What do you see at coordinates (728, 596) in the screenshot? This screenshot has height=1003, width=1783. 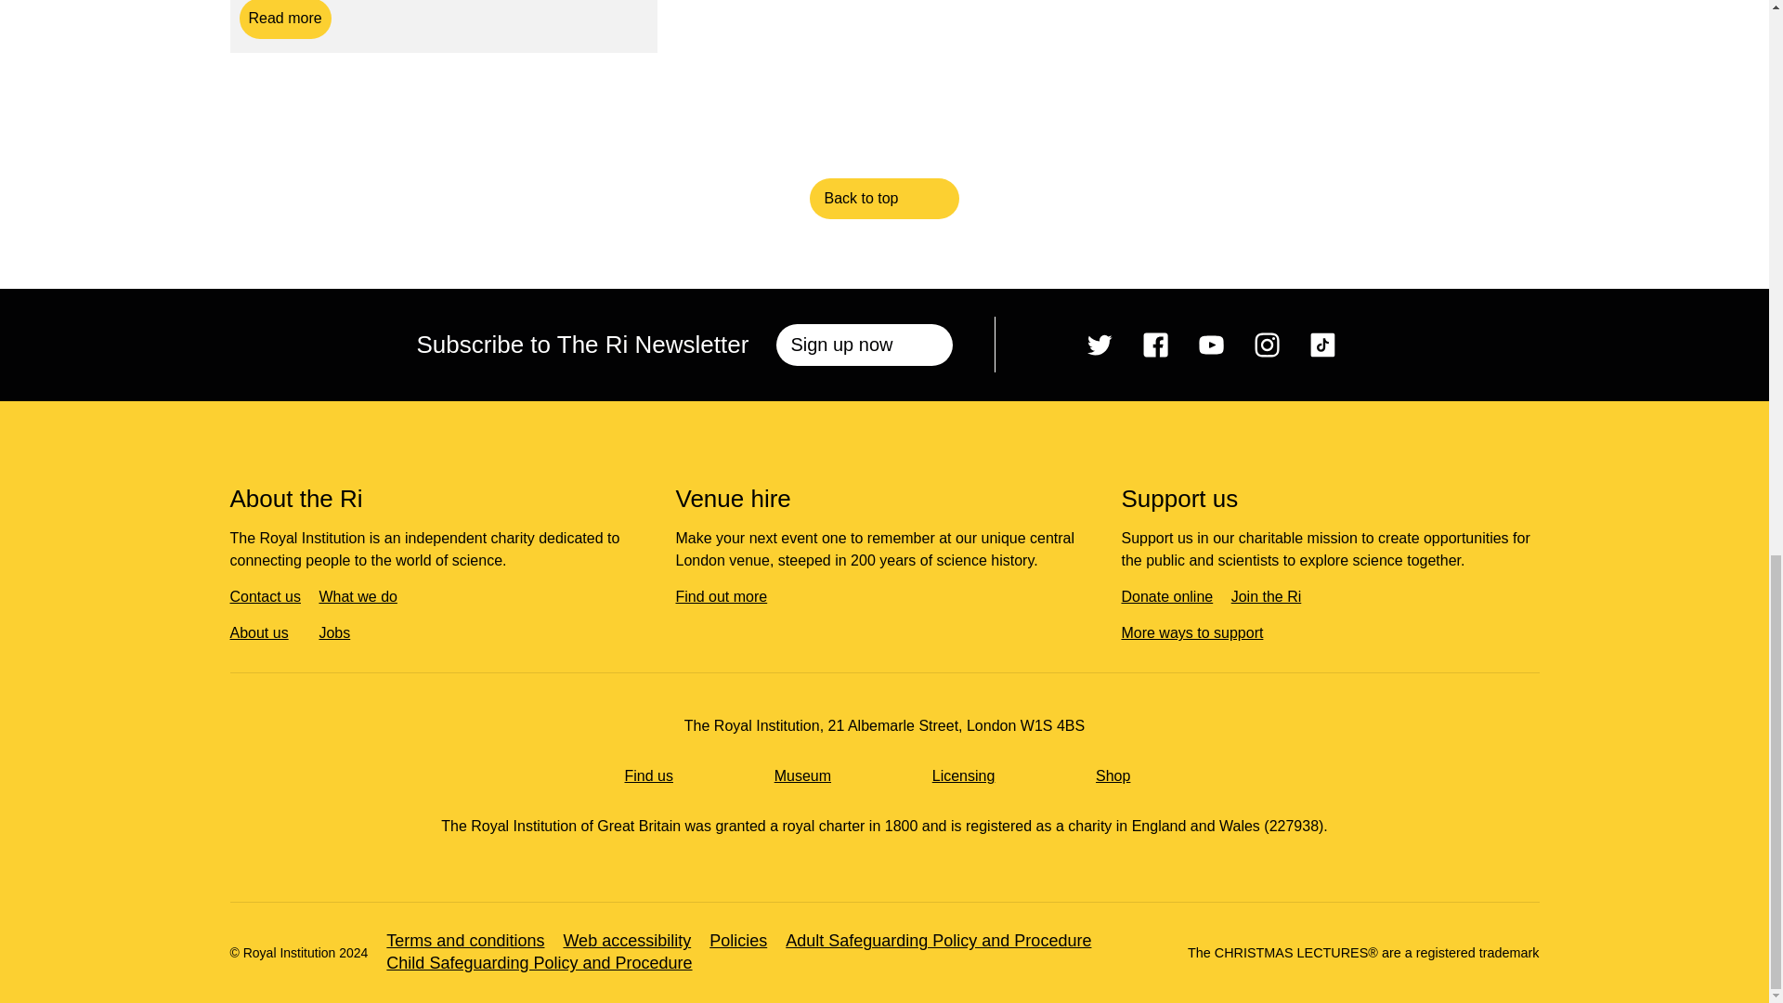 I see `Find out more` at bounding box center [728, 596].